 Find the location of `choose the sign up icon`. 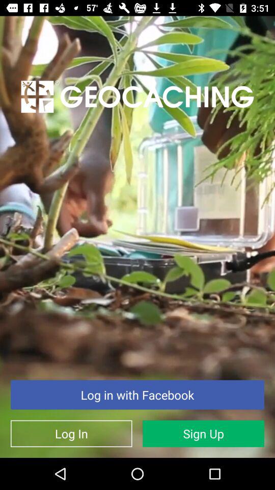

choose the sign up icon is located at coordinates (204, 434).